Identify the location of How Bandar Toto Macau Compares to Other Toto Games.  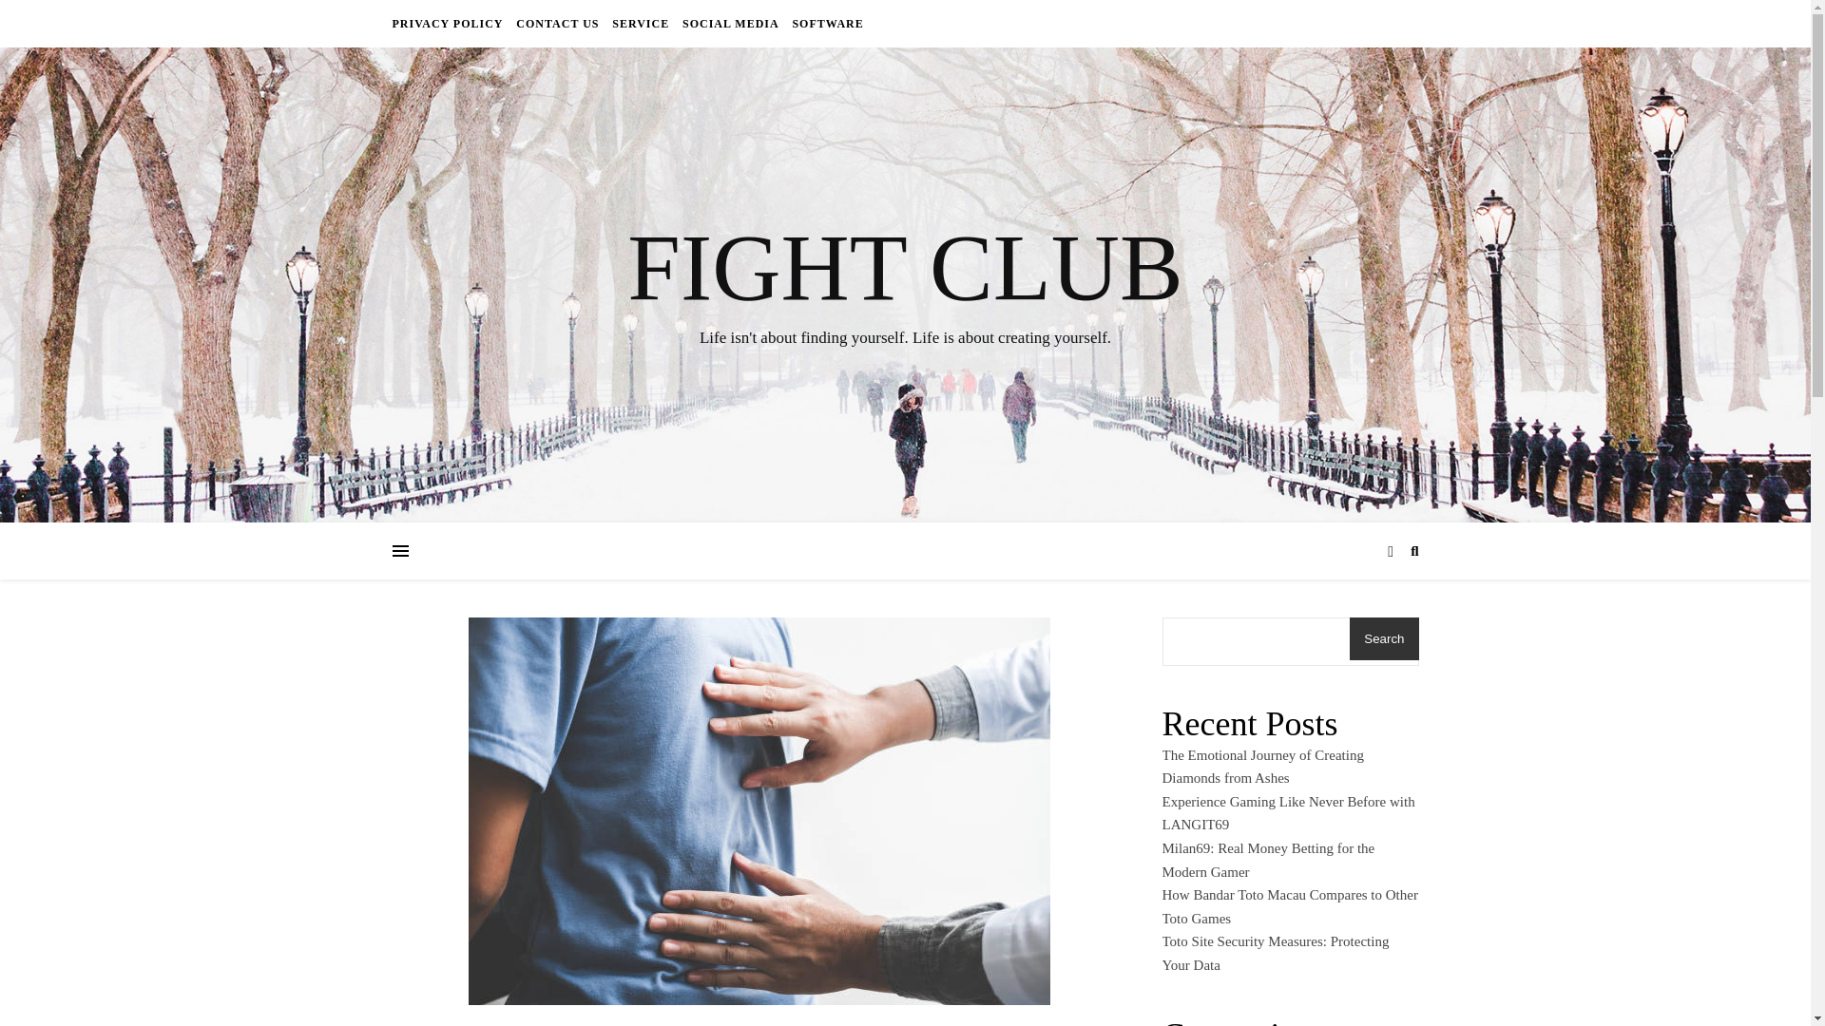
(1289, 906).